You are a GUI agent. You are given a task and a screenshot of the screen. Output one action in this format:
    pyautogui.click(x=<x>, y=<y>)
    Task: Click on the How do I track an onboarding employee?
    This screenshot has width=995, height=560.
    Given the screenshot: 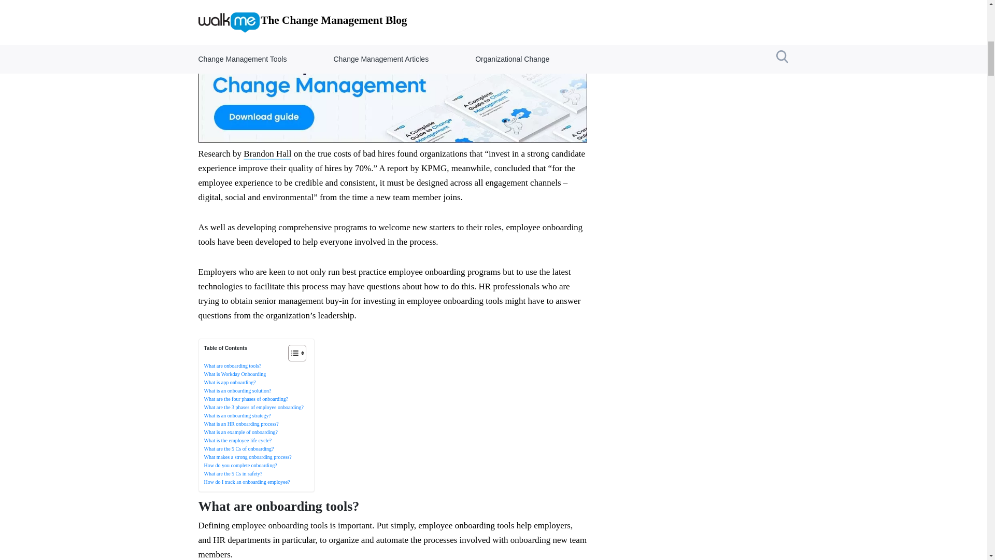 What is the action you would take?
    pyautogui.click(x=247, y=482)
    